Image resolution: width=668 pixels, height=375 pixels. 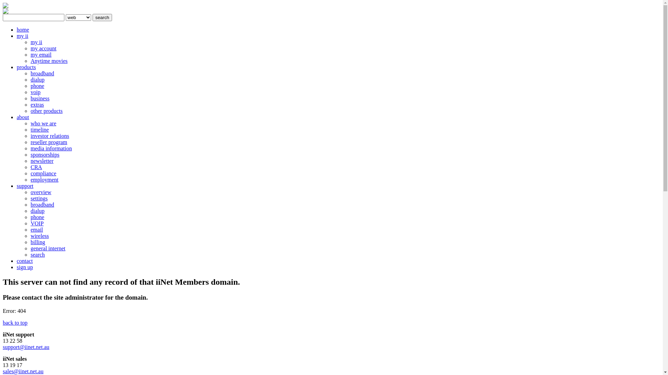 I want to click on business, so click(x=40, y=99).